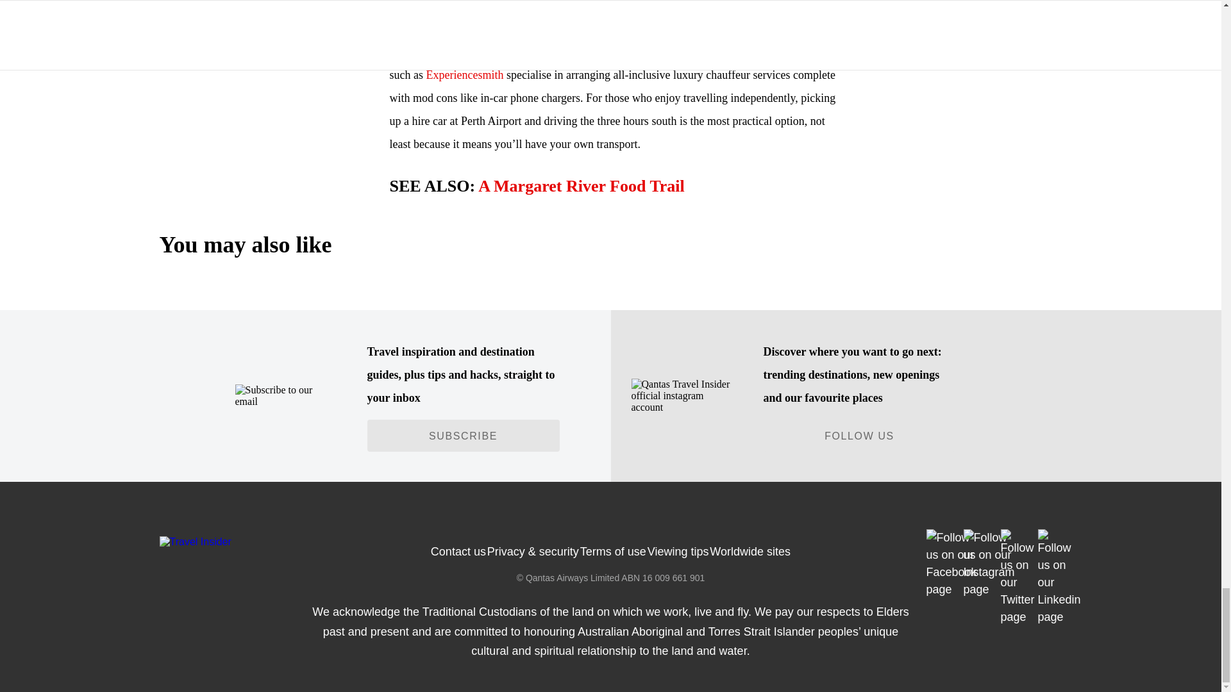 This screenshot has height=692, width=1231. Describe the element at coordinates (581, 186) in the screenshot. I see `A Margaret River Food Trail` at that location.